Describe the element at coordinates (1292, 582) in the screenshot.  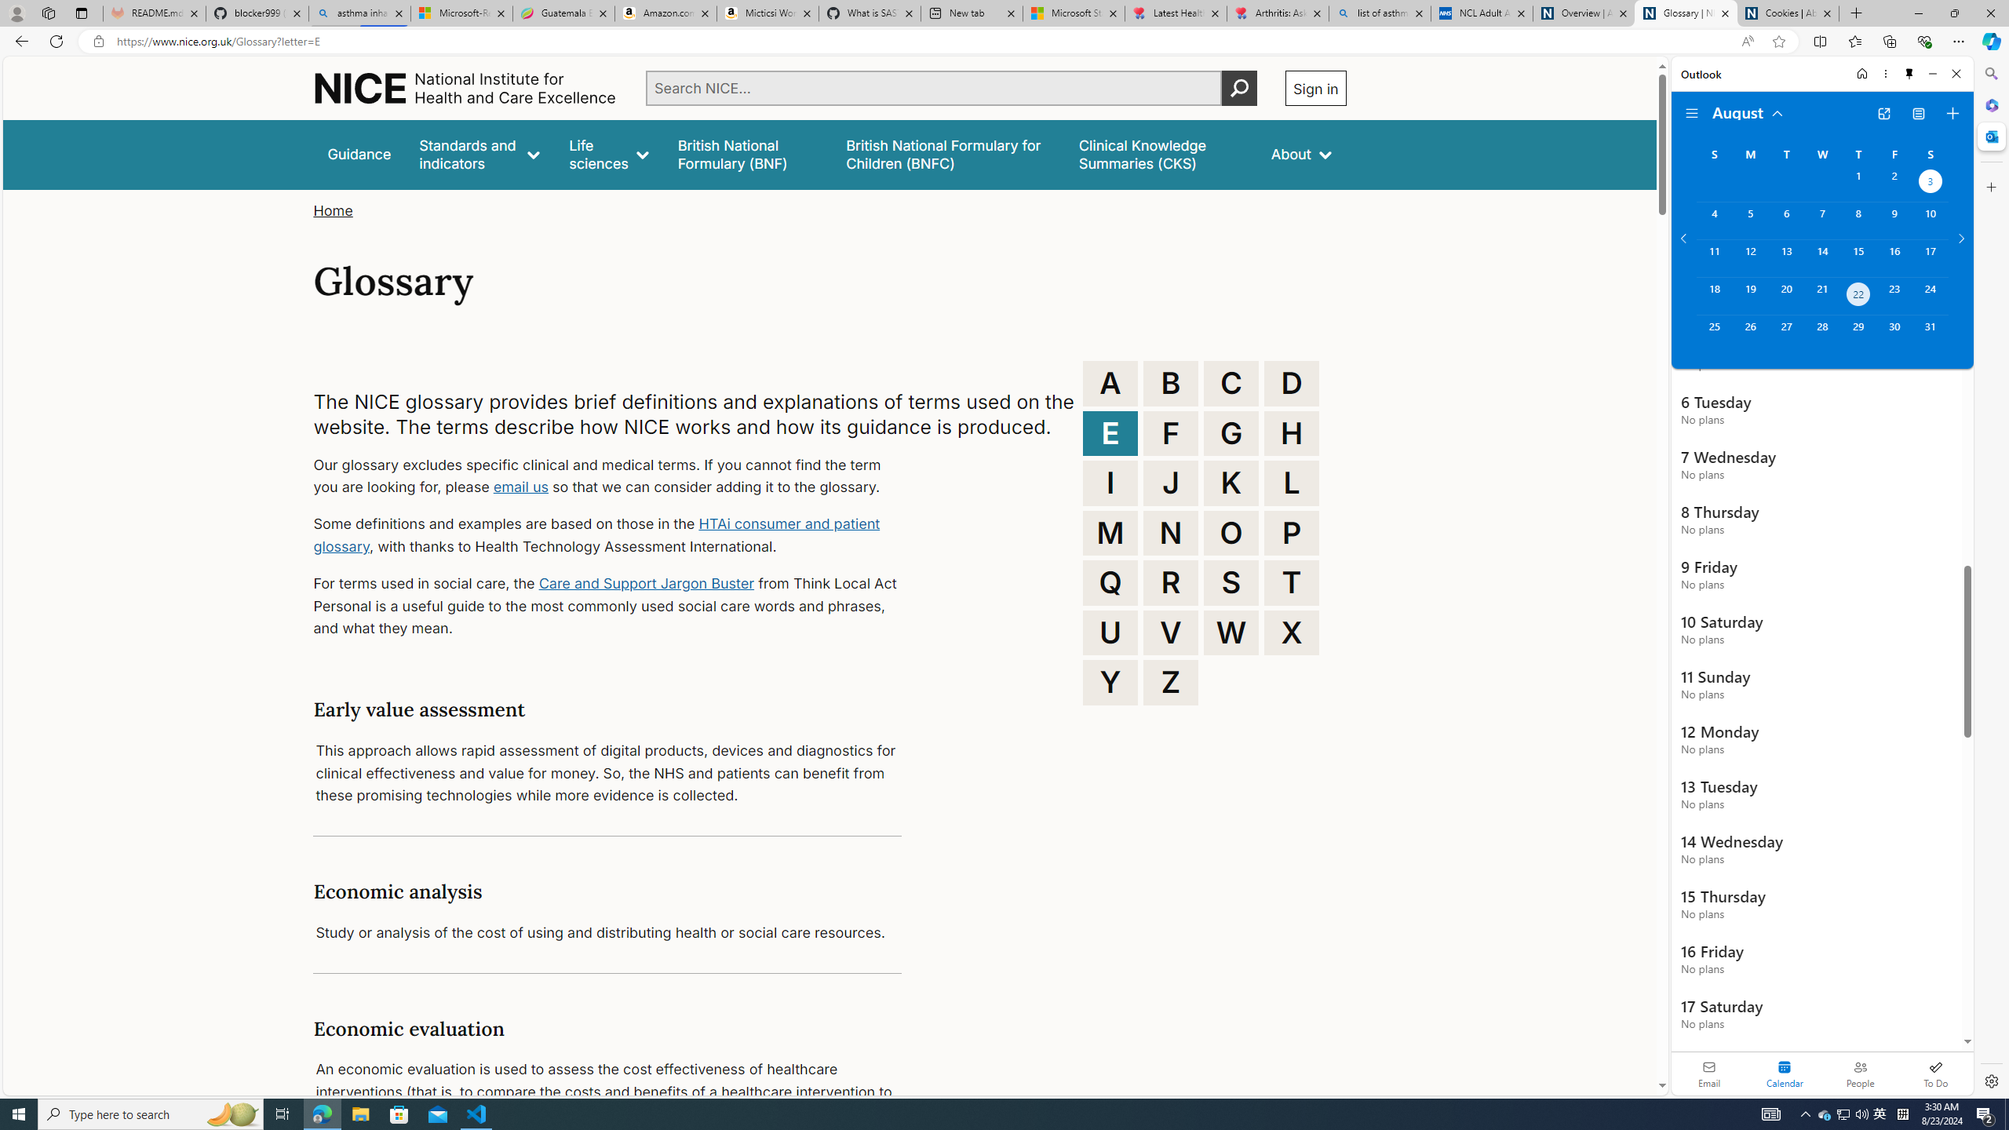
I see `T` at that location.